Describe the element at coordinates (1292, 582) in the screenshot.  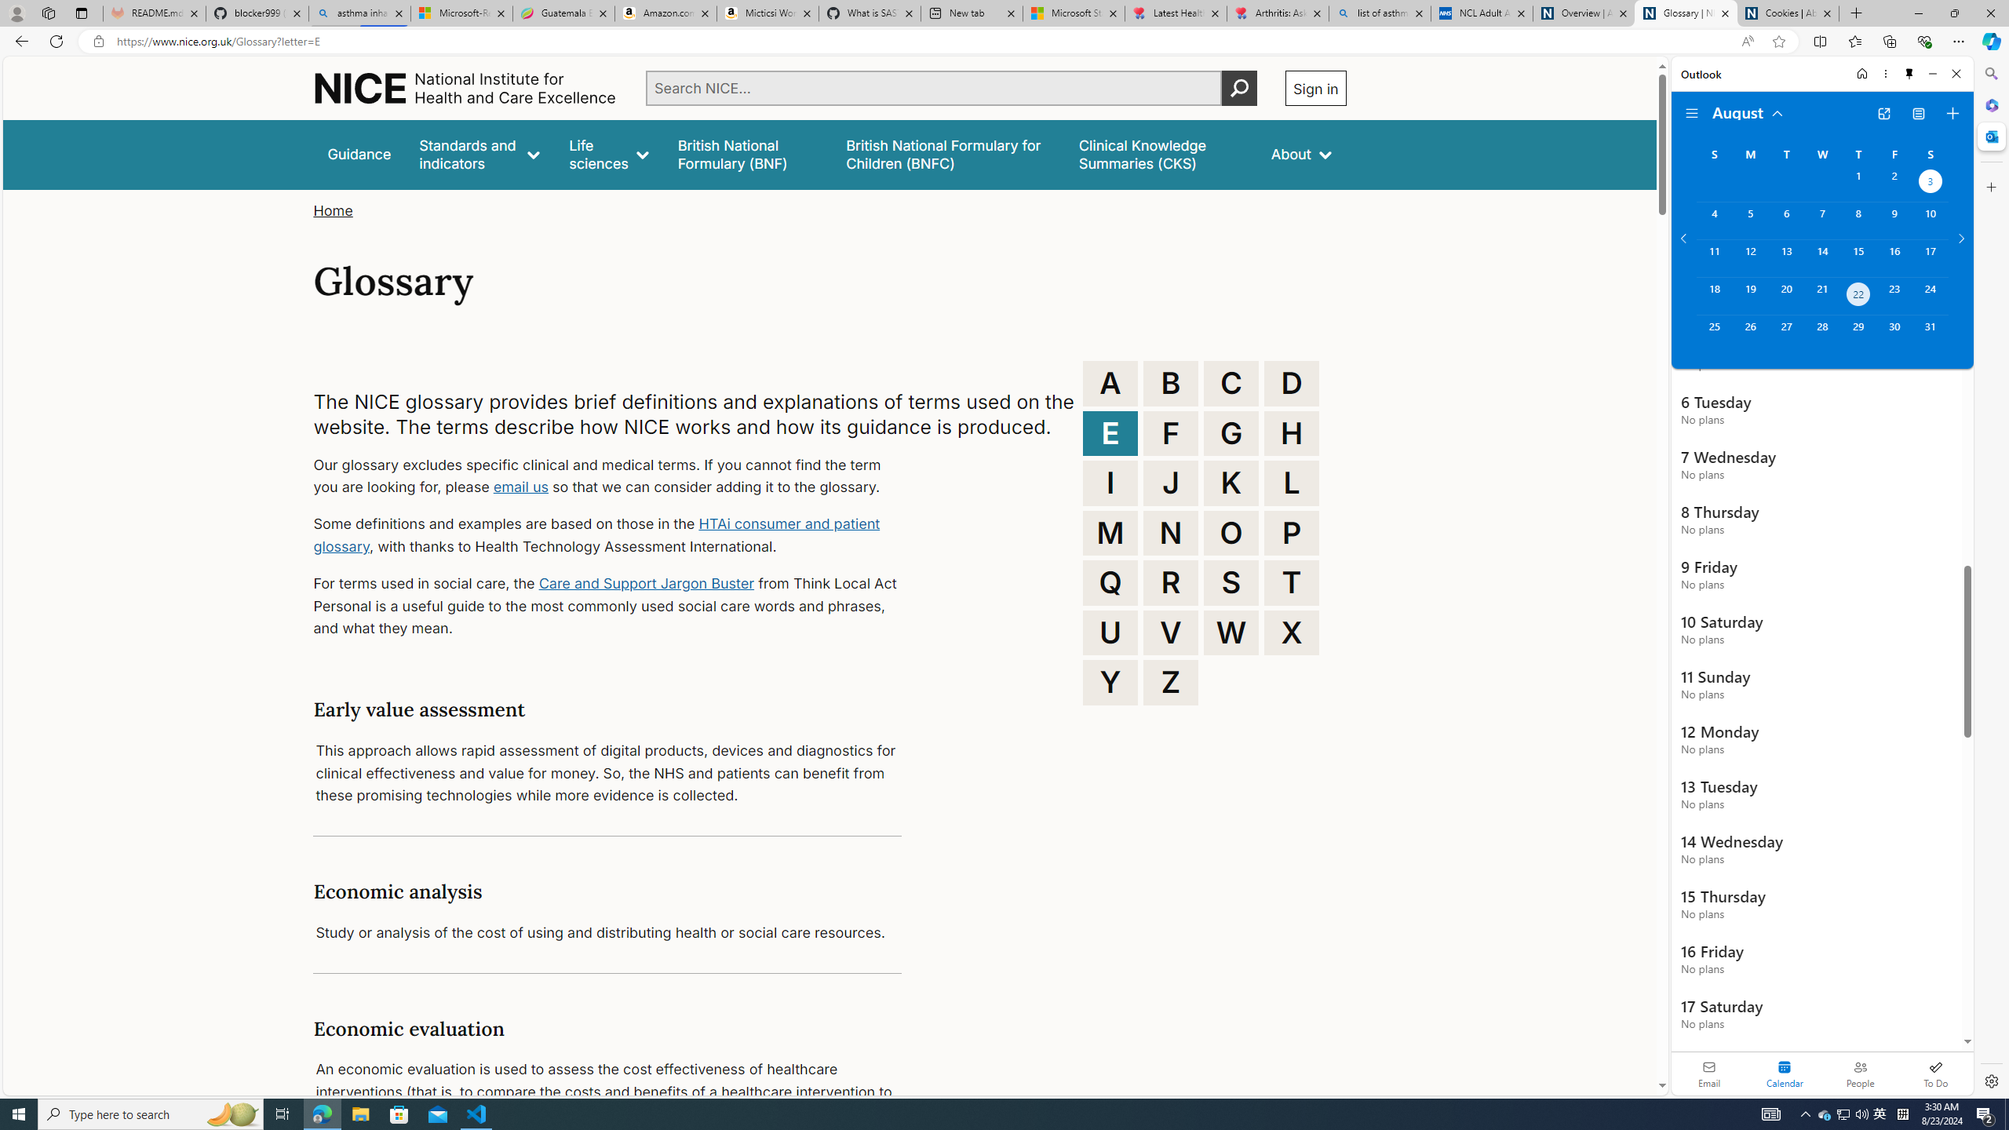
I see `T` at that location.